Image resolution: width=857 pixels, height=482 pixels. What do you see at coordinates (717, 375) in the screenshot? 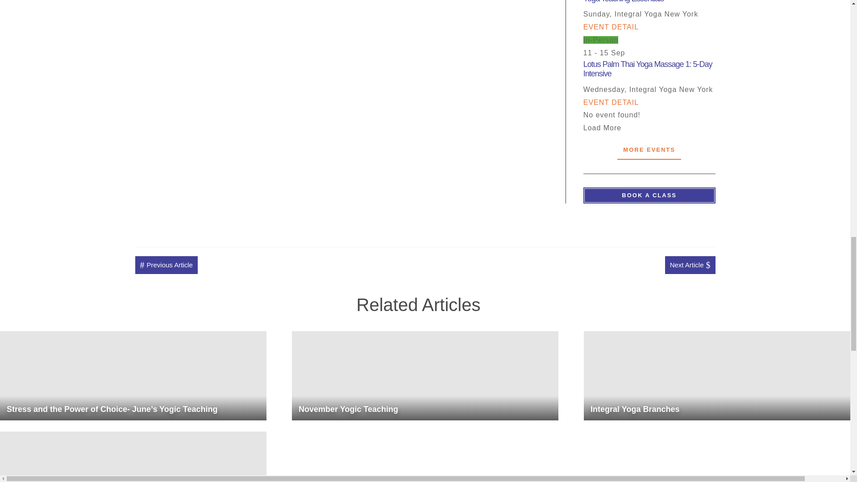
I see `Integral Yoga Branches` at bounding box center [717, 375].